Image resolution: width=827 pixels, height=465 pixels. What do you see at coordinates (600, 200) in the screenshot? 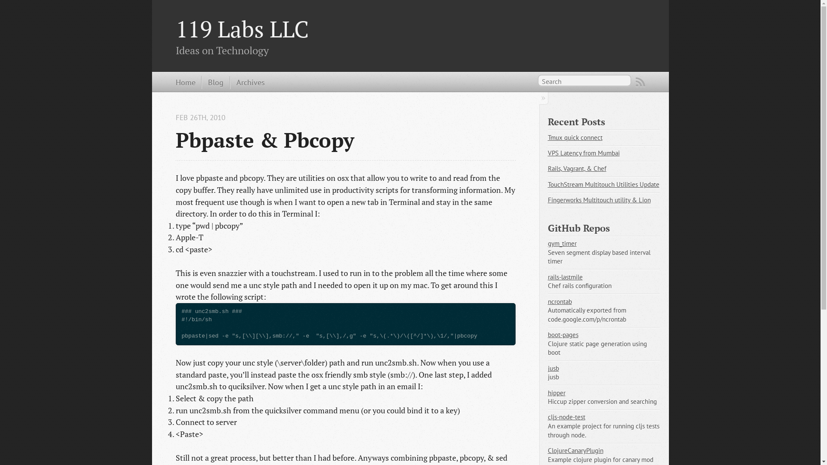
I see `Fingerworks Multitouch utility & Lion` at bounding box center [600, 200].